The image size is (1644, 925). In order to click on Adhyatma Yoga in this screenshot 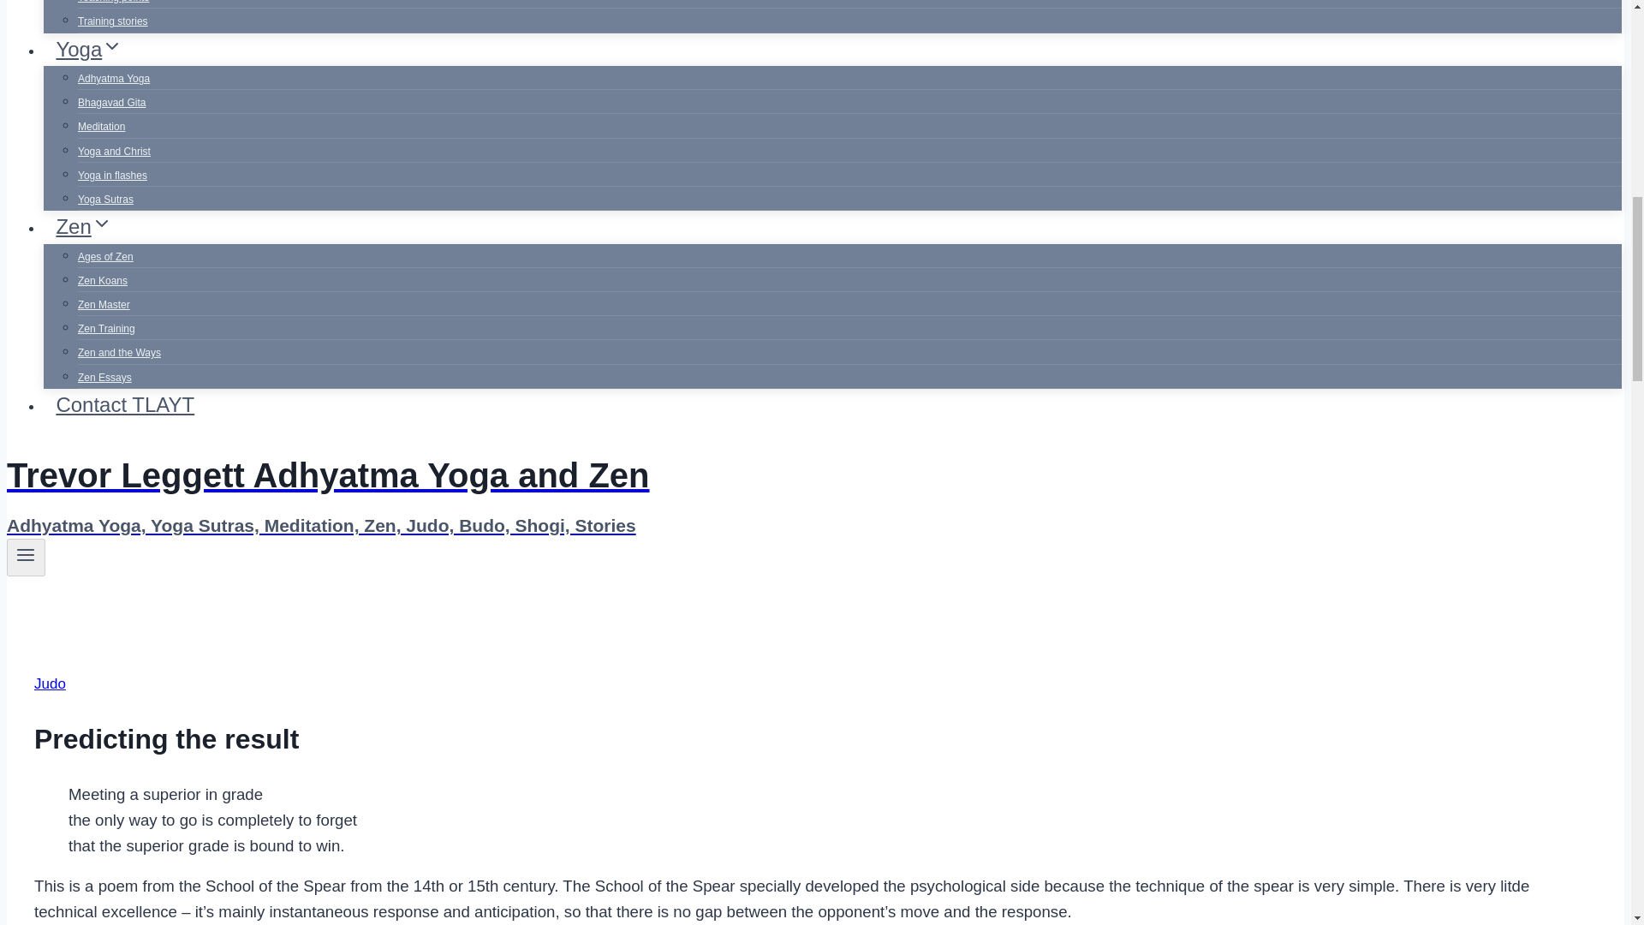, I will do `click(113, 79)`.